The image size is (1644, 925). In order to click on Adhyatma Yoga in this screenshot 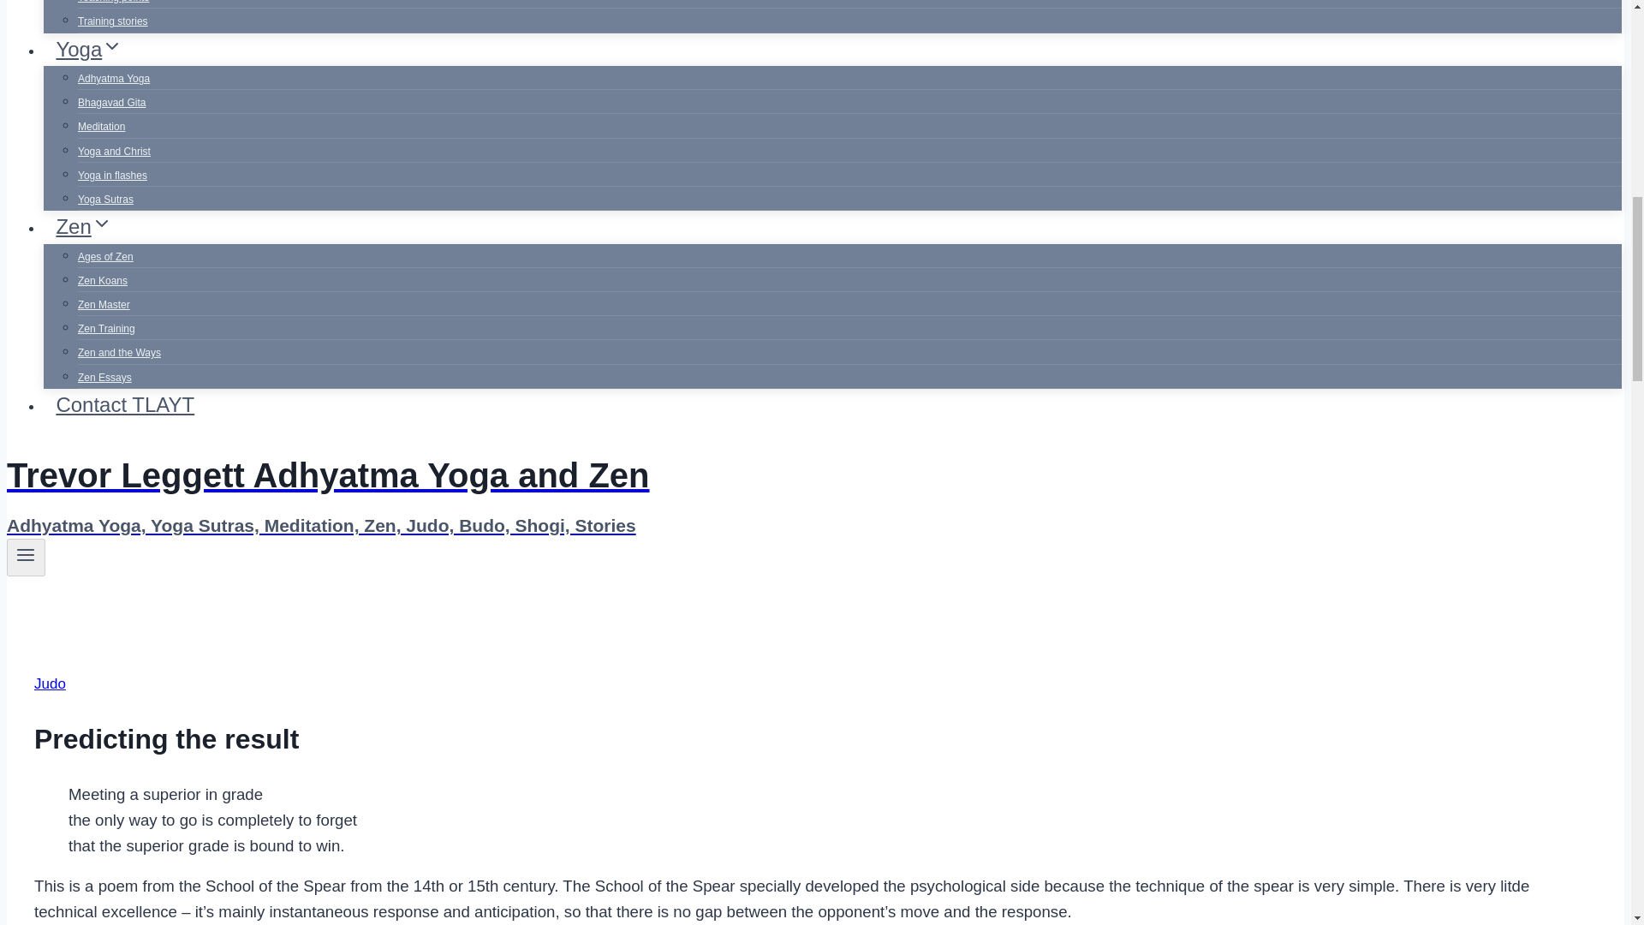, I will do `click(113, 79)`.